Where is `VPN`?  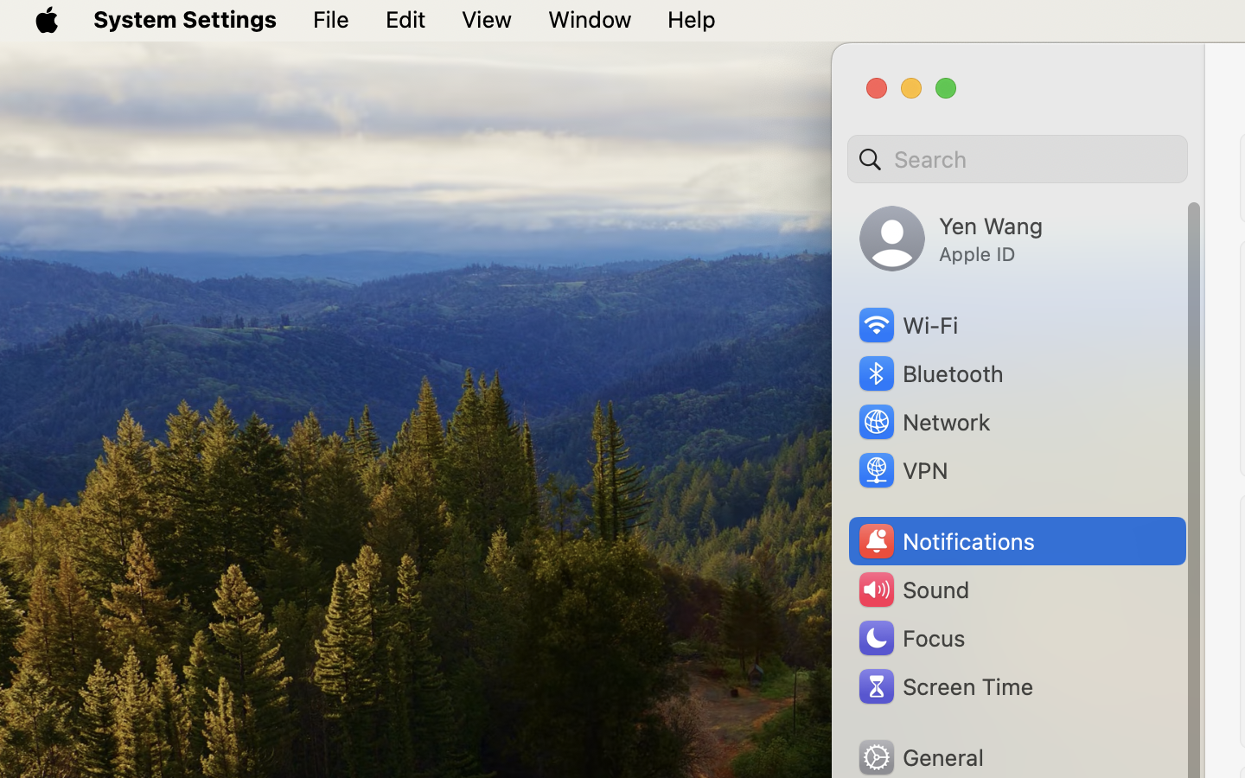
VPN is located at coordinates (902, 470).